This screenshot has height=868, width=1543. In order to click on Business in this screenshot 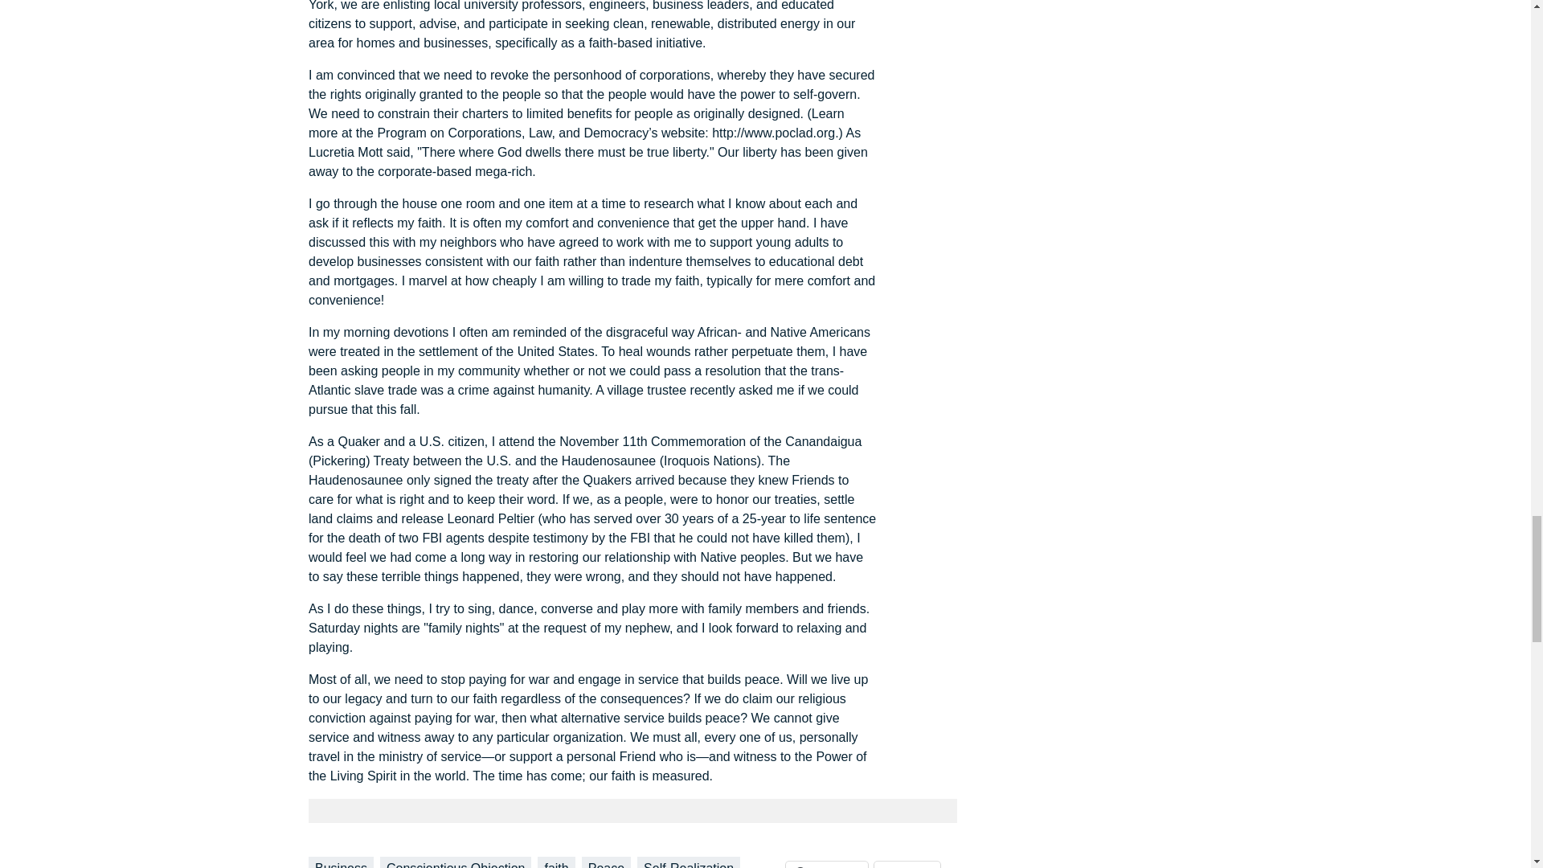, I will do `click(341, 862)`.